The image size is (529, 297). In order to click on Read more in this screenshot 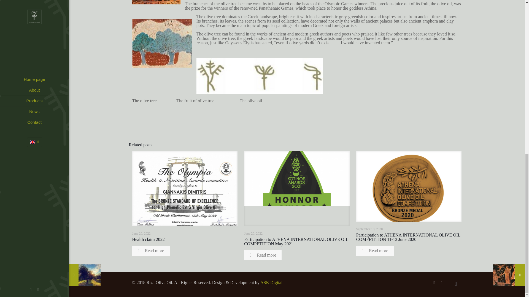, I will do `click(375, 251)`.